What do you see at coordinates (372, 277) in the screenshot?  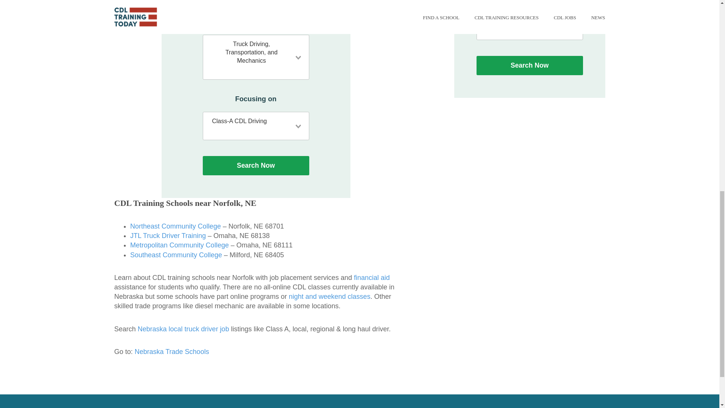 I see `financial aid` at bounding box center [372, 277].